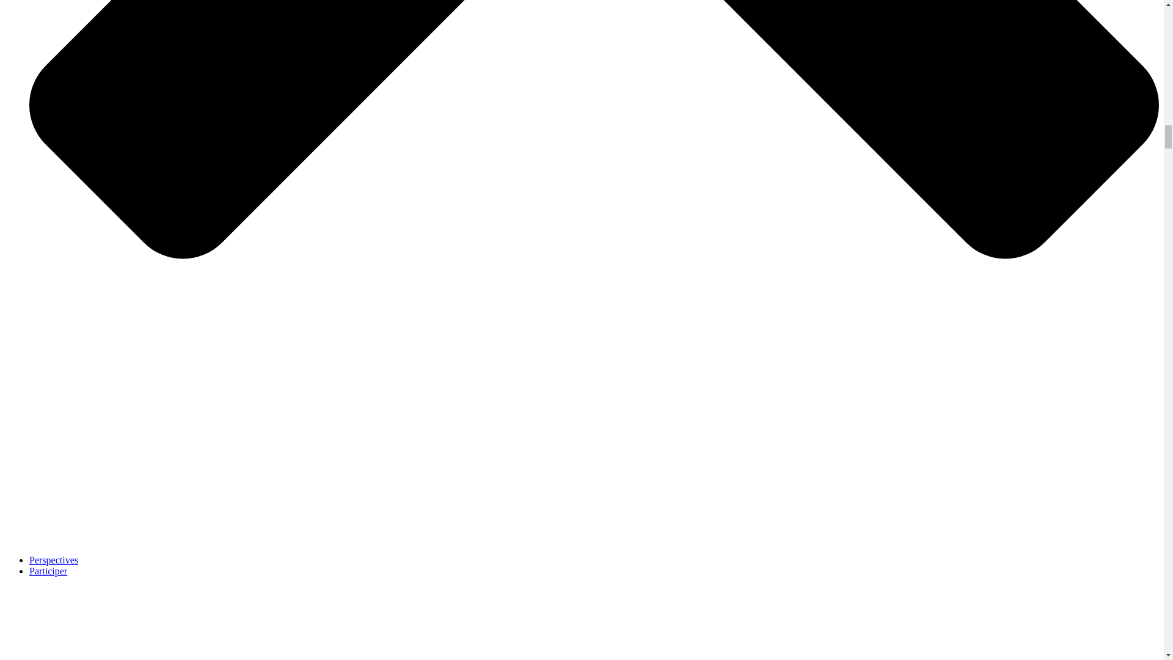 Image resolution: width=1173 pixels, height=660 pixels. What do you see at coordinates (54, 560) in the screenshot?
I see `Perspectives` at bounding box center [54, 560].